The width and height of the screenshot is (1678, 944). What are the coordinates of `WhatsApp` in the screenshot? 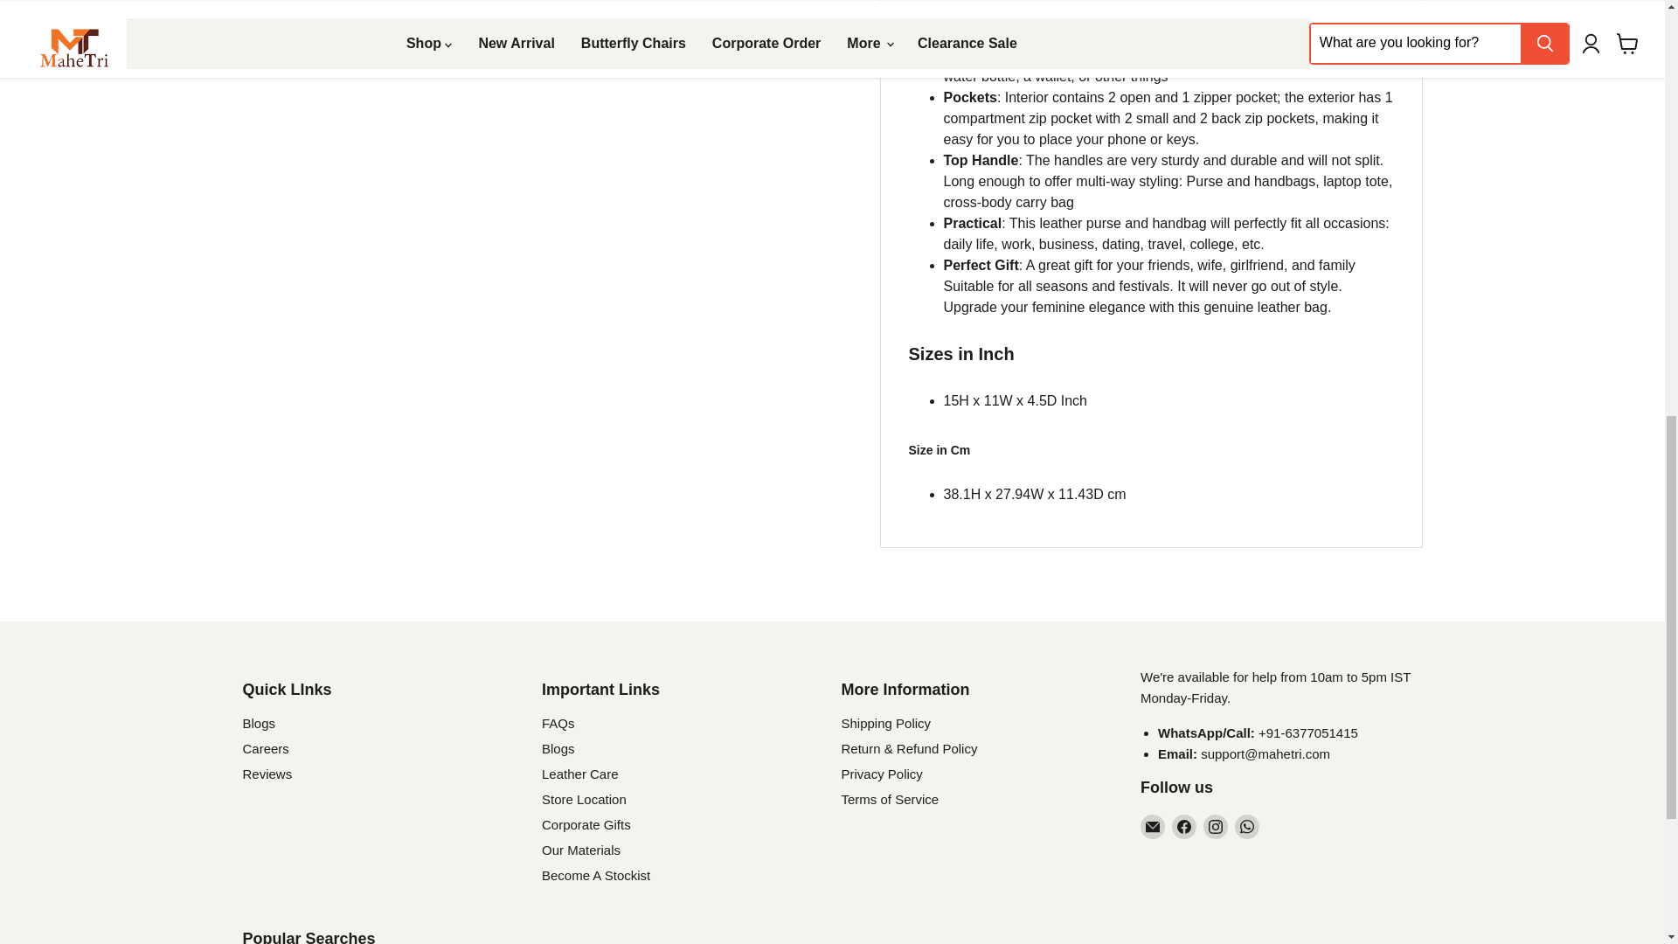 It's located at (1247, 827).